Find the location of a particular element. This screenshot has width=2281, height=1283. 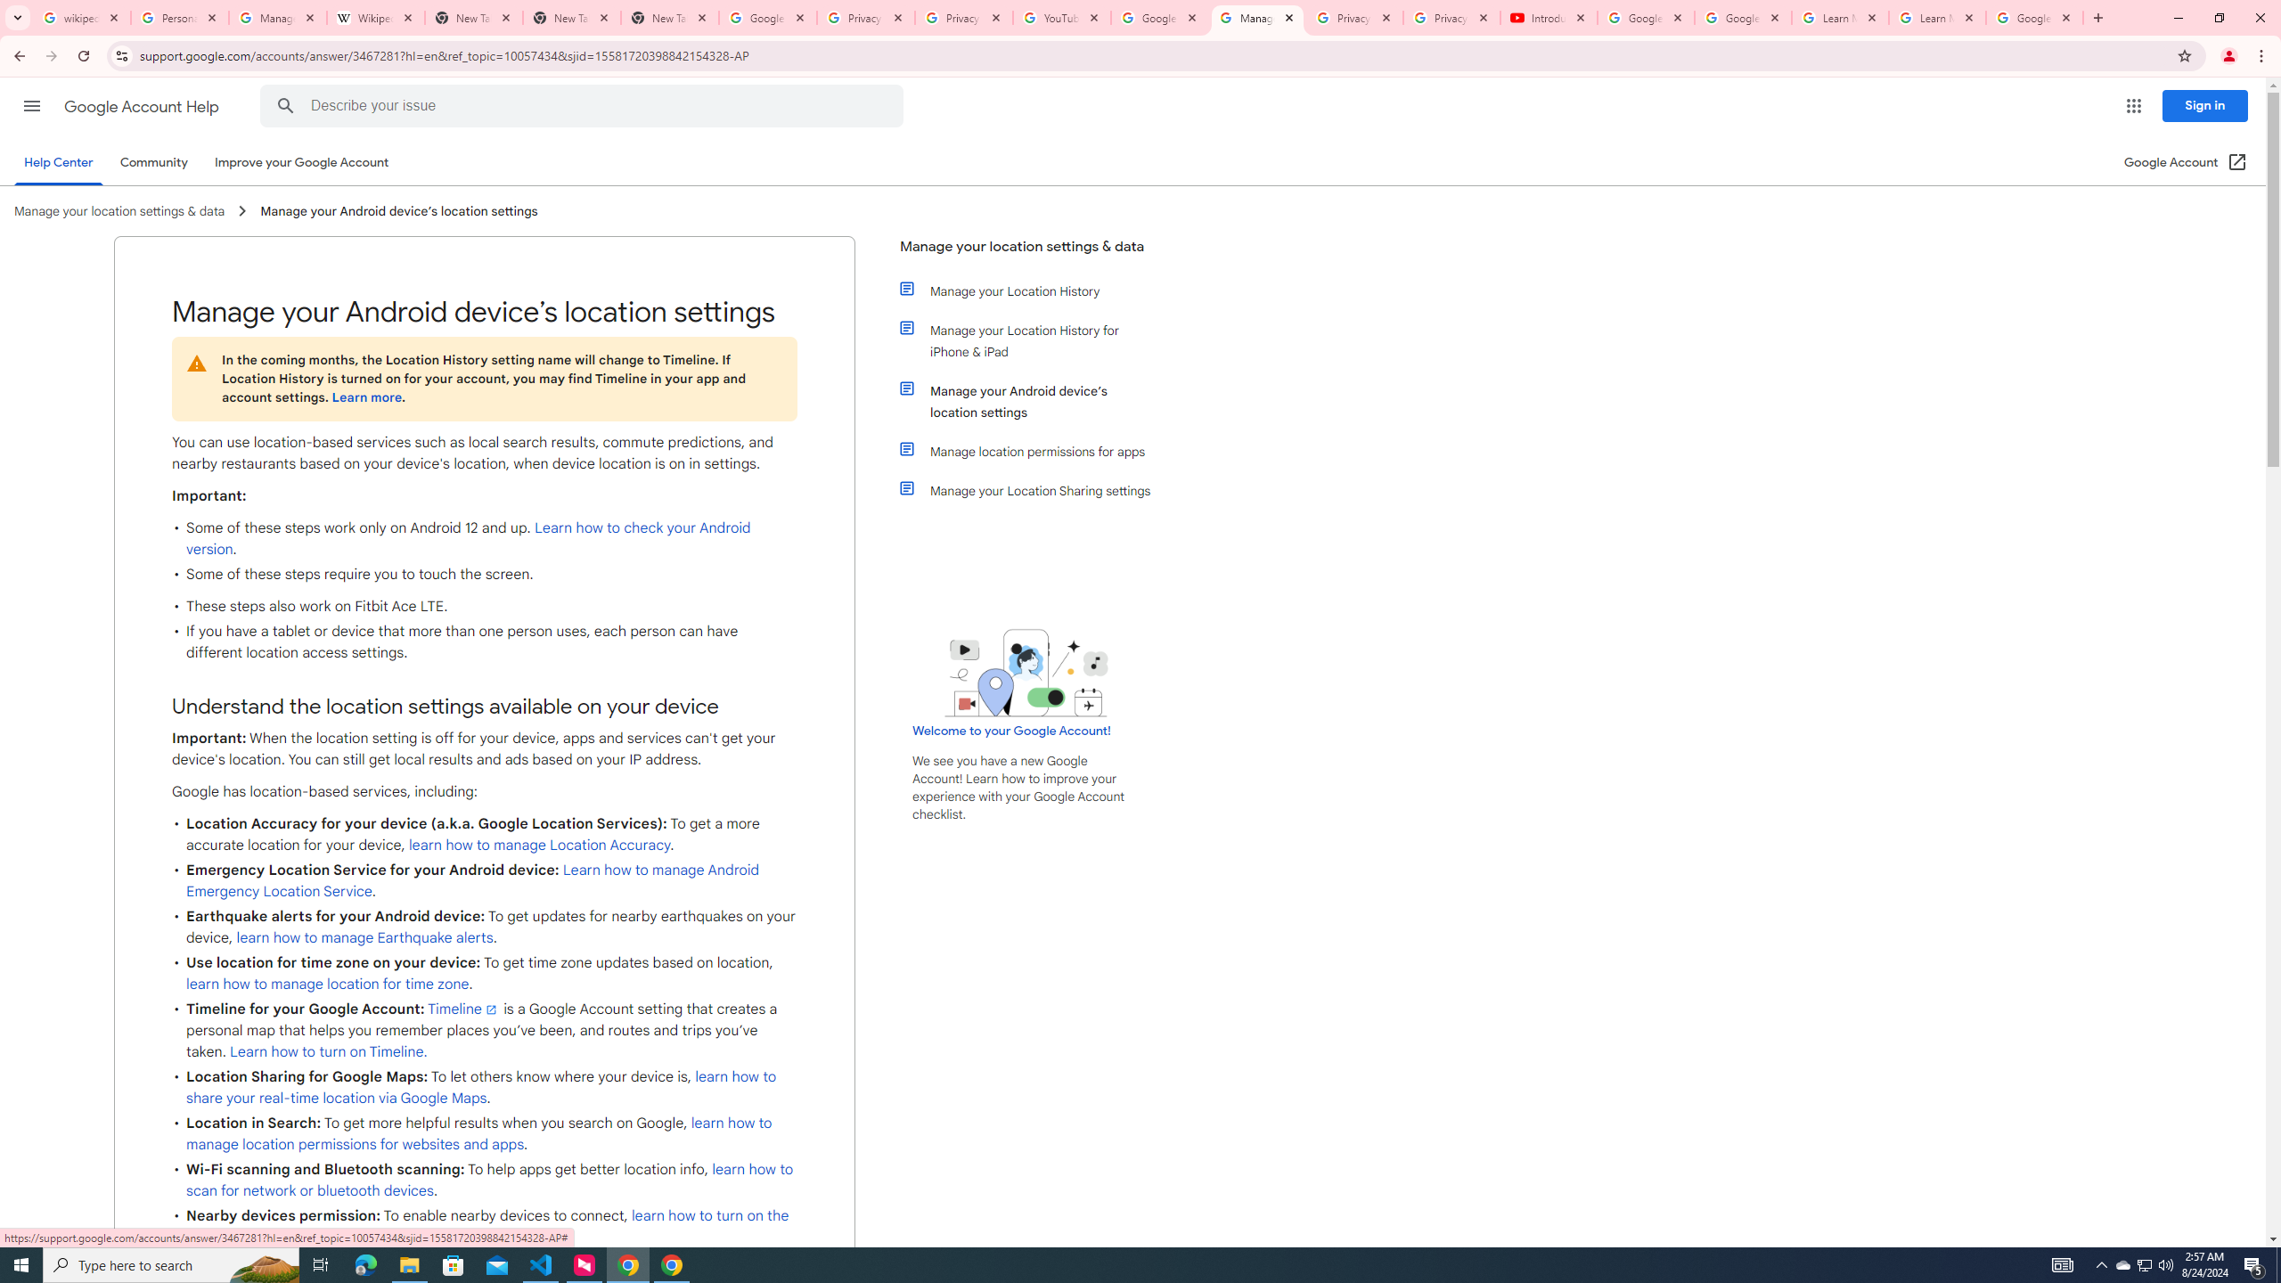

Manage your location settings & data is located at coordinates (1028, 253).